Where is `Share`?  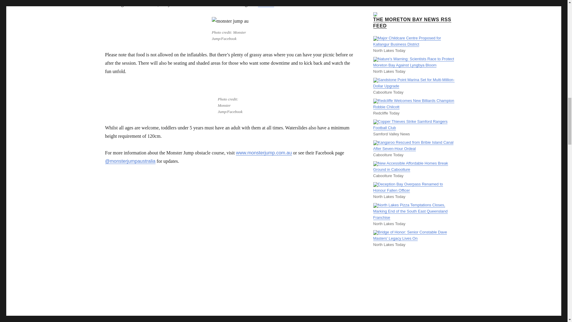 Share is located at coordinates (147, 321).